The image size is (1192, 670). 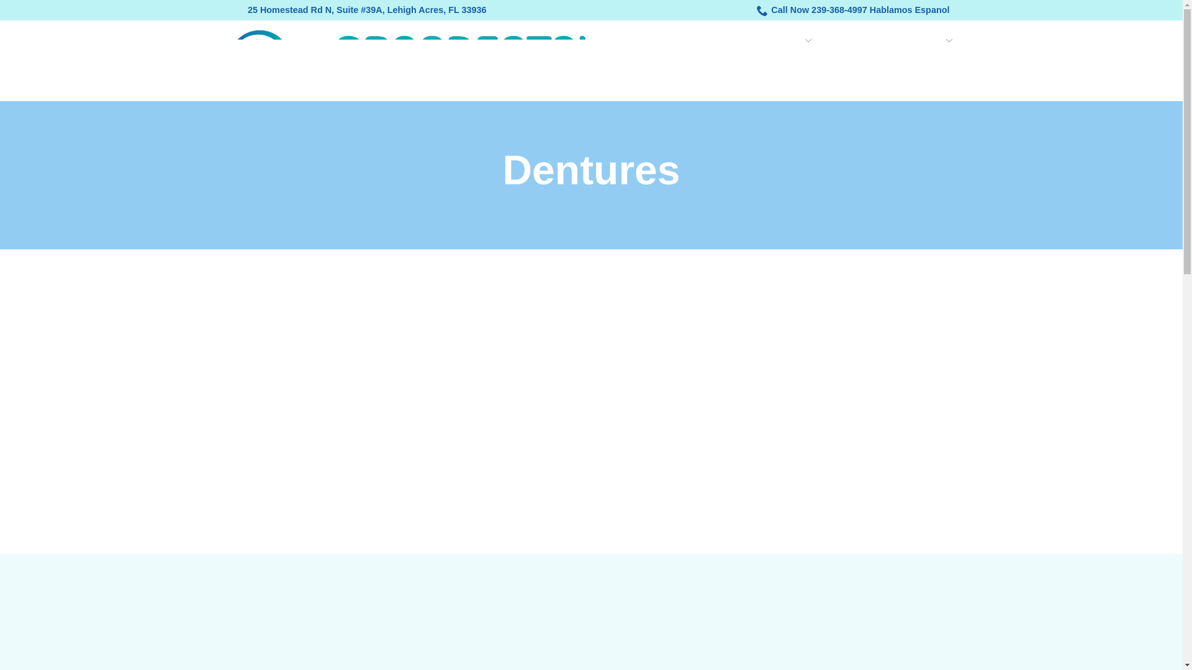 What do you see at coordinates (782, 60) in the screenshot?
I see `DENTURES` at bounding box center [782, 60].